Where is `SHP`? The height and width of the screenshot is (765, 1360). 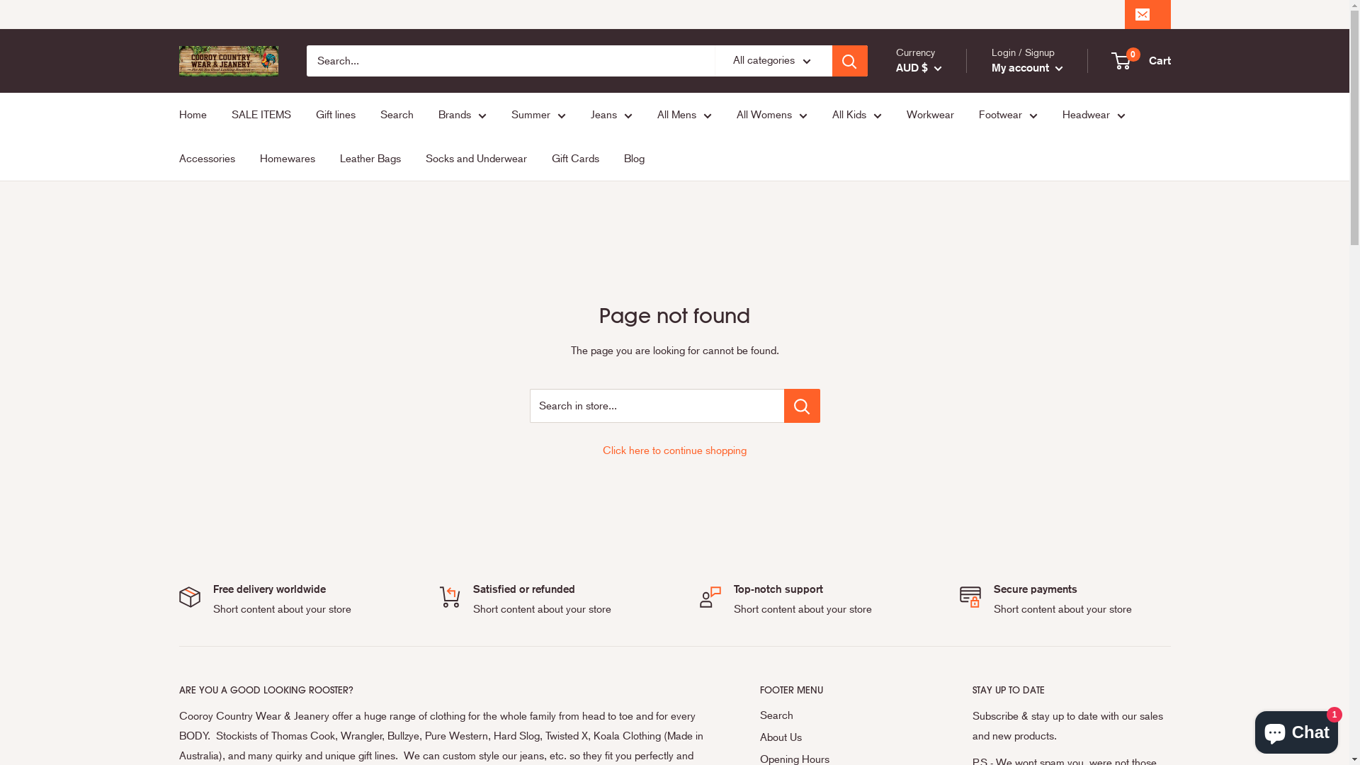
SHP is located at coordinates (215, 524).